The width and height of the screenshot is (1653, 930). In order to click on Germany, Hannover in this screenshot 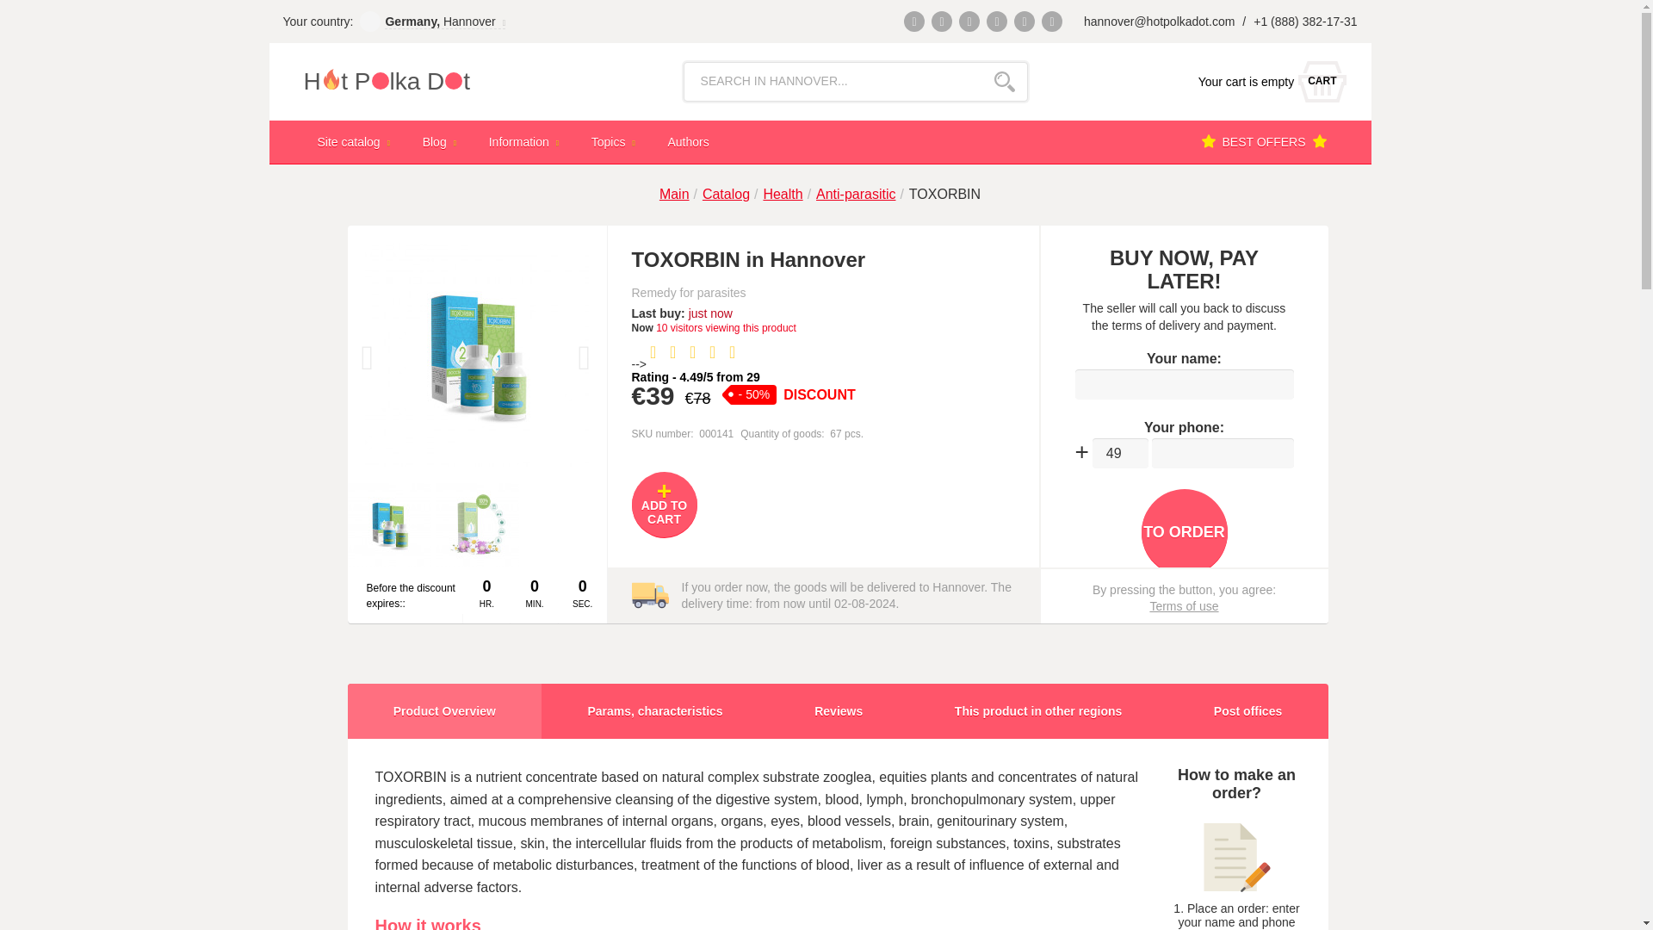, I will do `click(445, 21)`.